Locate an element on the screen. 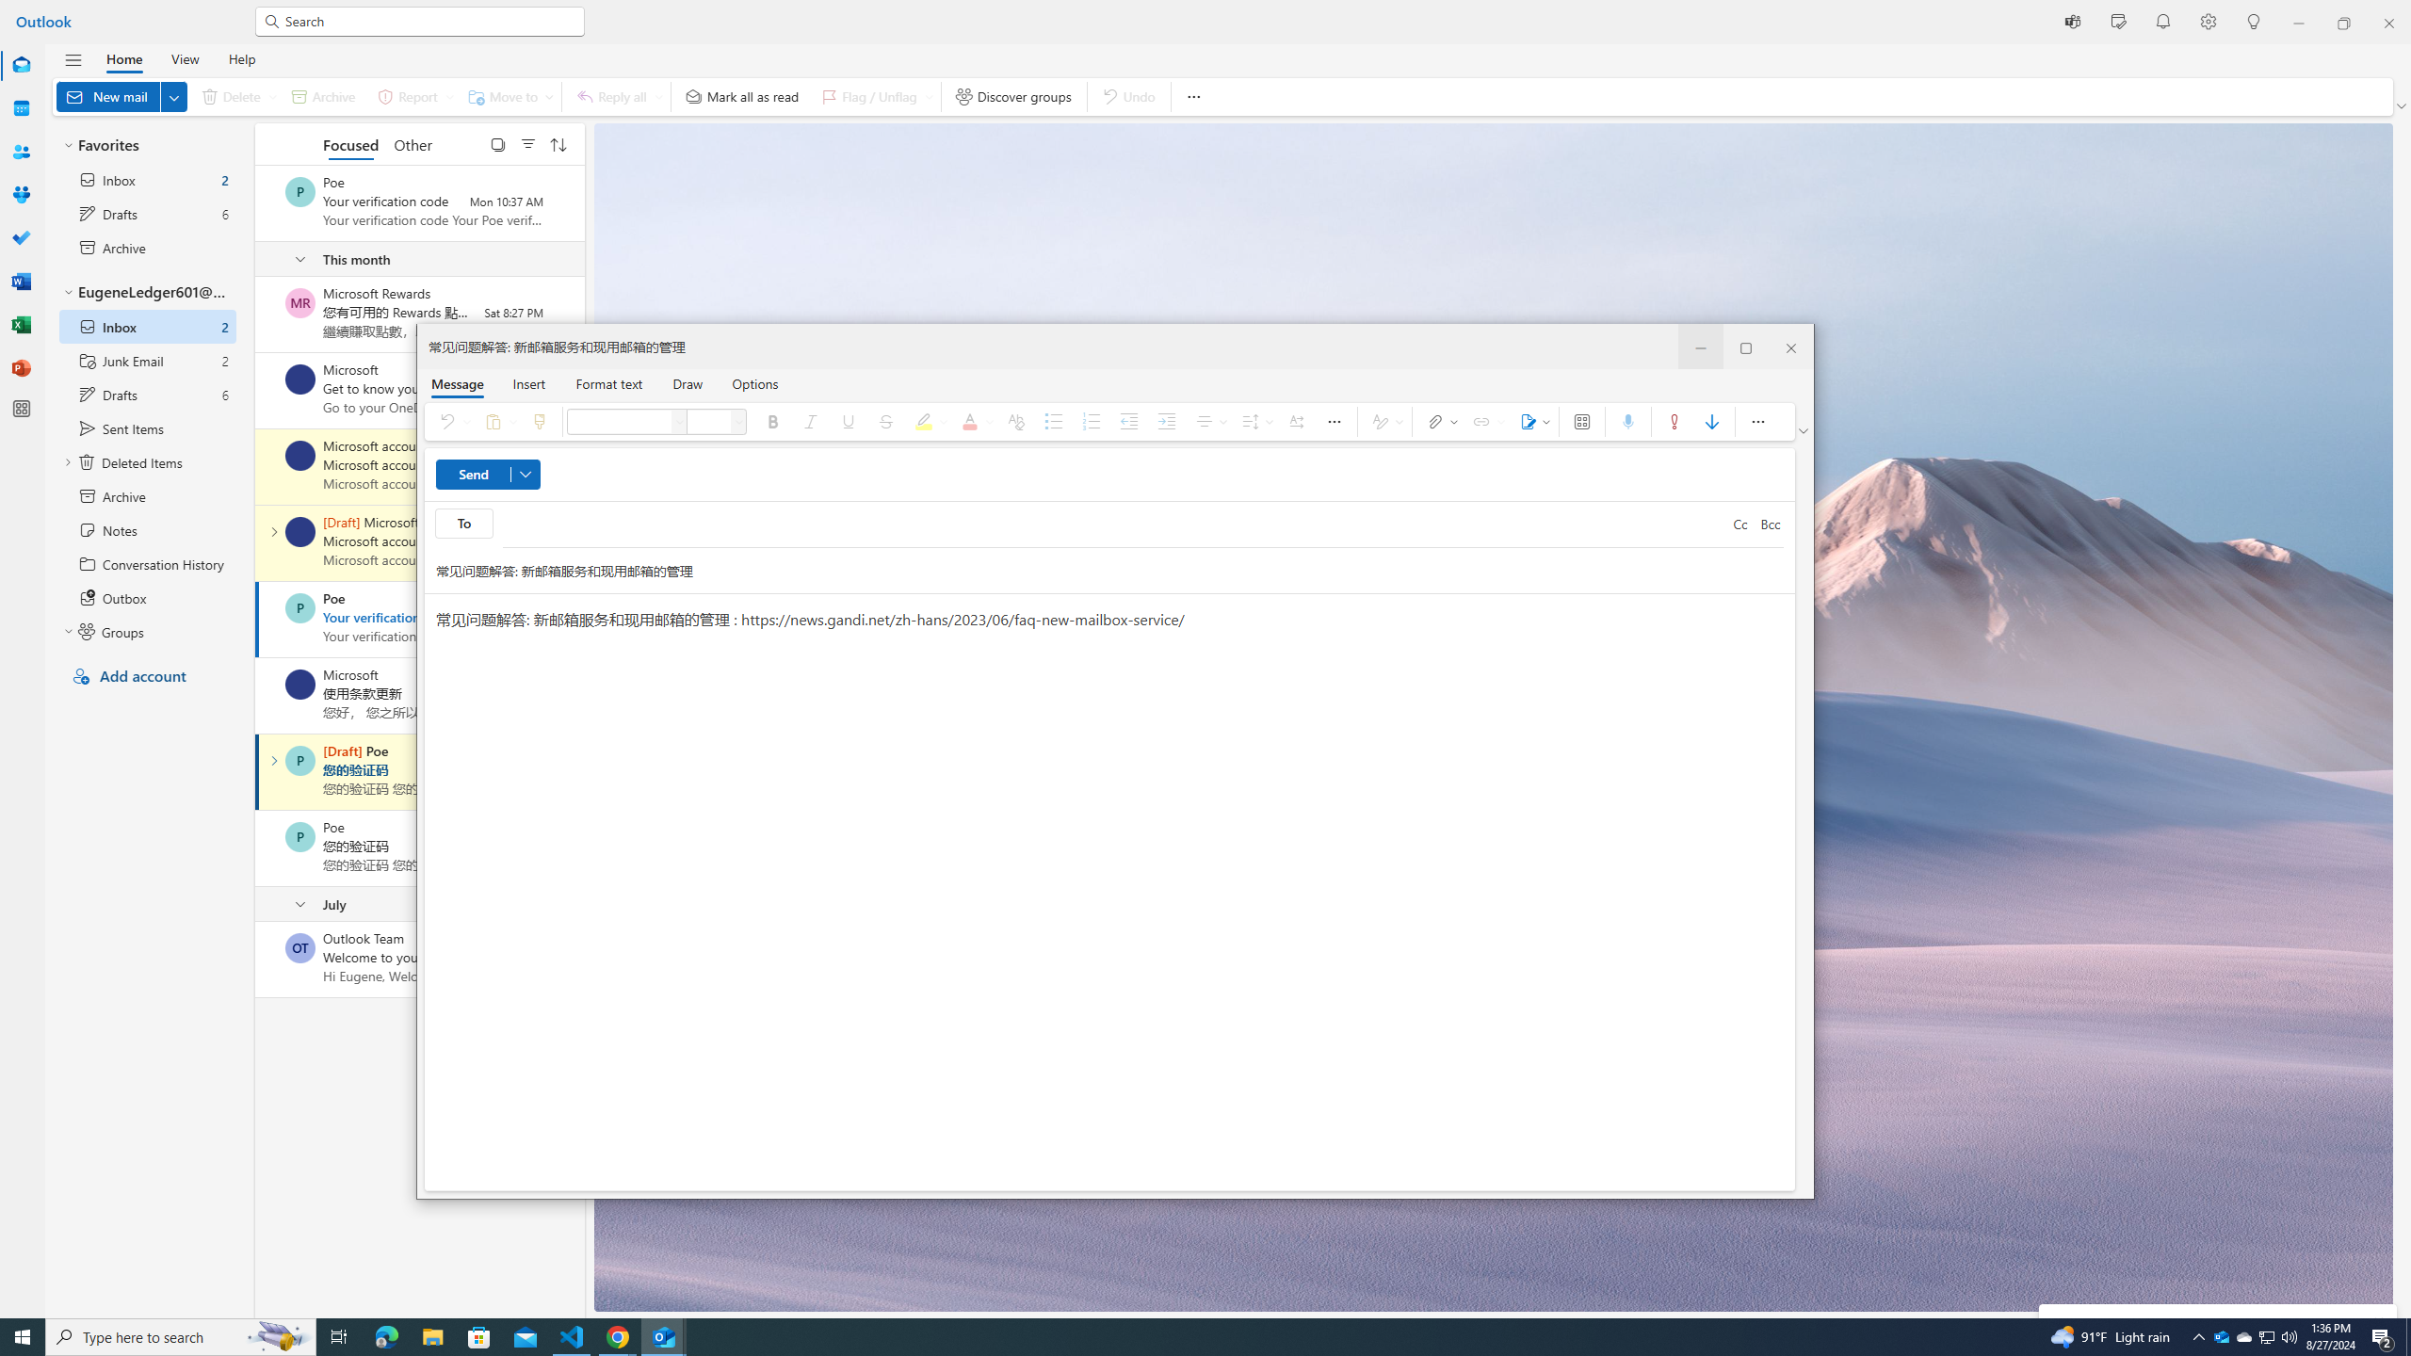 The width and height of the screenshot is (2411, 1356). Search for email, meetings, files and more. is located at coordinates (429, 21).